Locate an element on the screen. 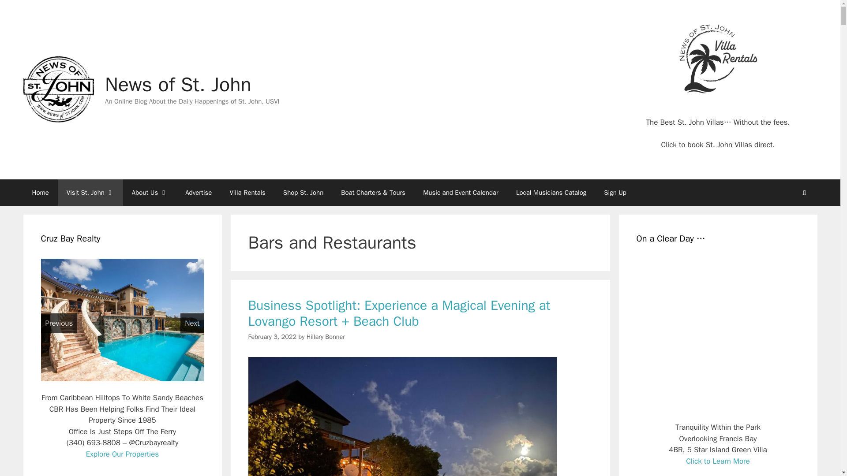 The height and width of the screenshot is (476, 847). 5:14 am is located at coordinates (272, 337).